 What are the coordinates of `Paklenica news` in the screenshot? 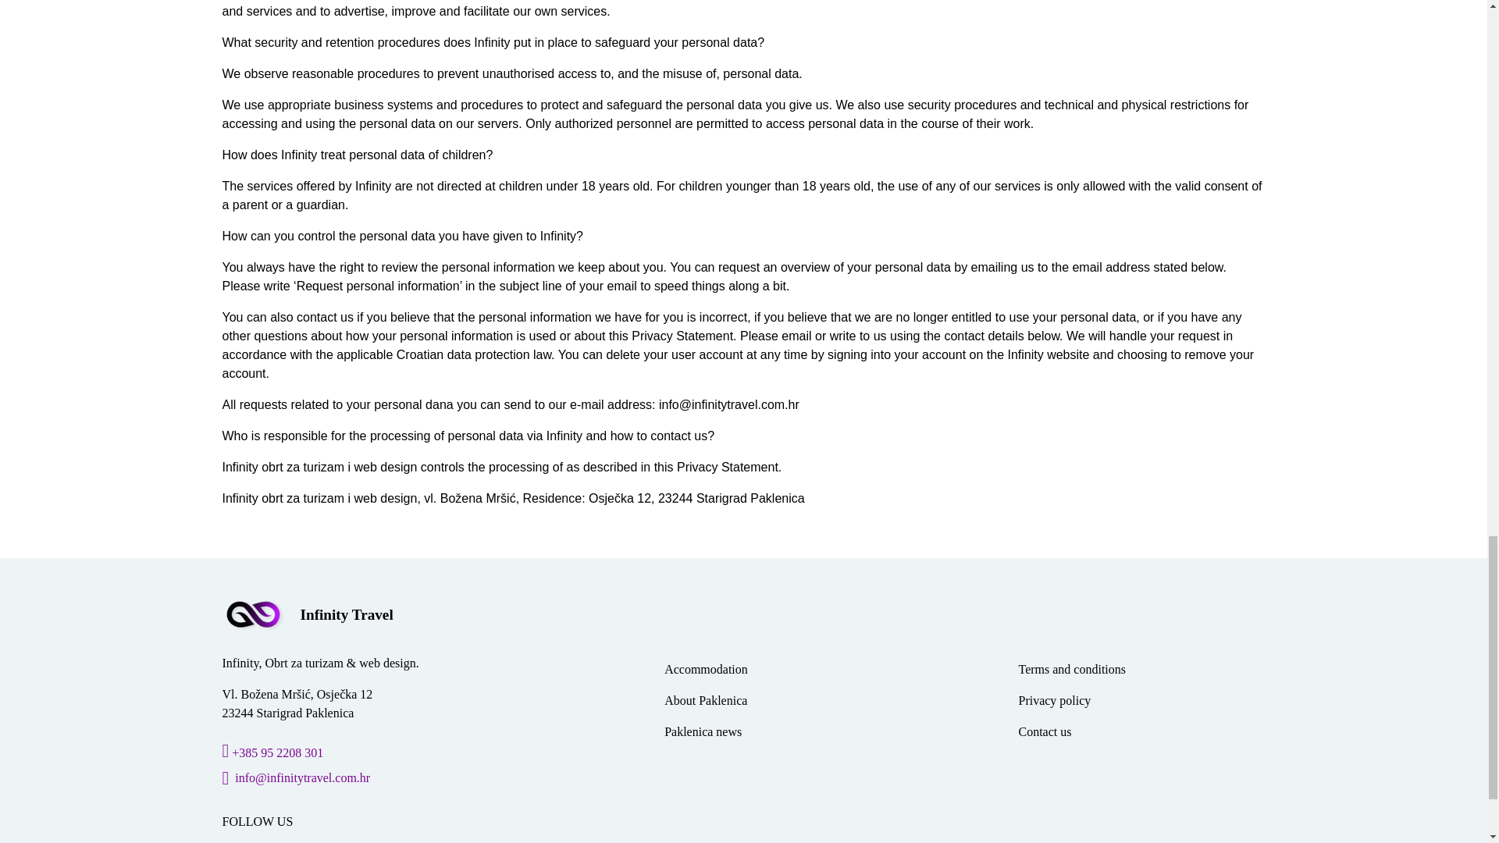 It's located at (703, 732).